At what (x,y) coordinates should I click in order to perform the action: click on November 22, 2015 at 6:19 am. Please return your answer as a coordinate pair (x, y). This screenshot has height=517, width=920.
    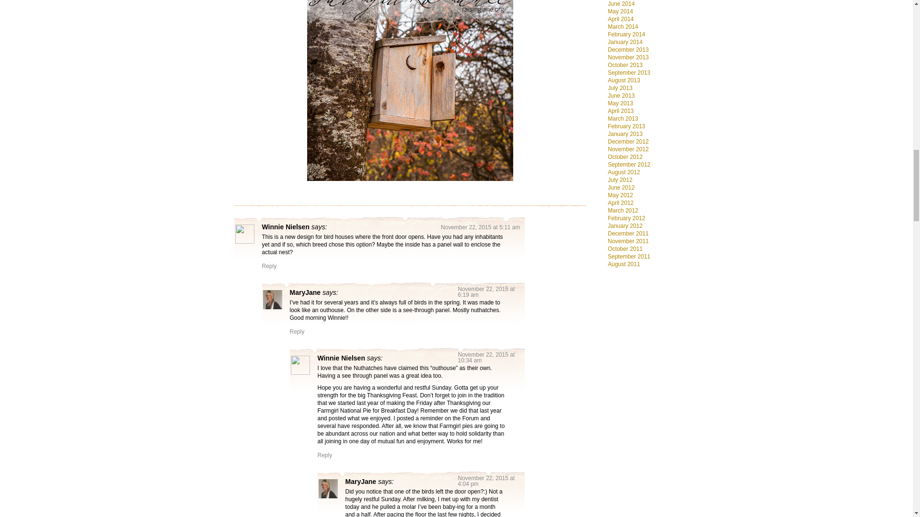
    Looking at the image, I should click on (487, 292).